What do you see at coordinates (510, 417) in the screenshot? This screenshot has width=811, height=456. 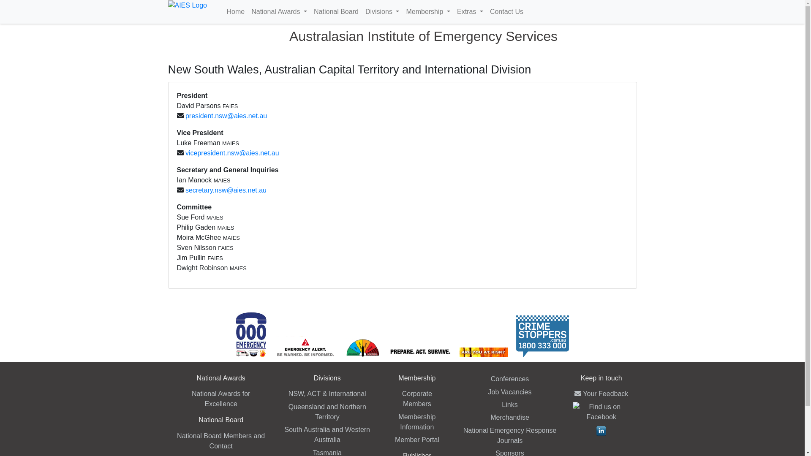 I see `Merchandise` at bounding box center [510, 417].